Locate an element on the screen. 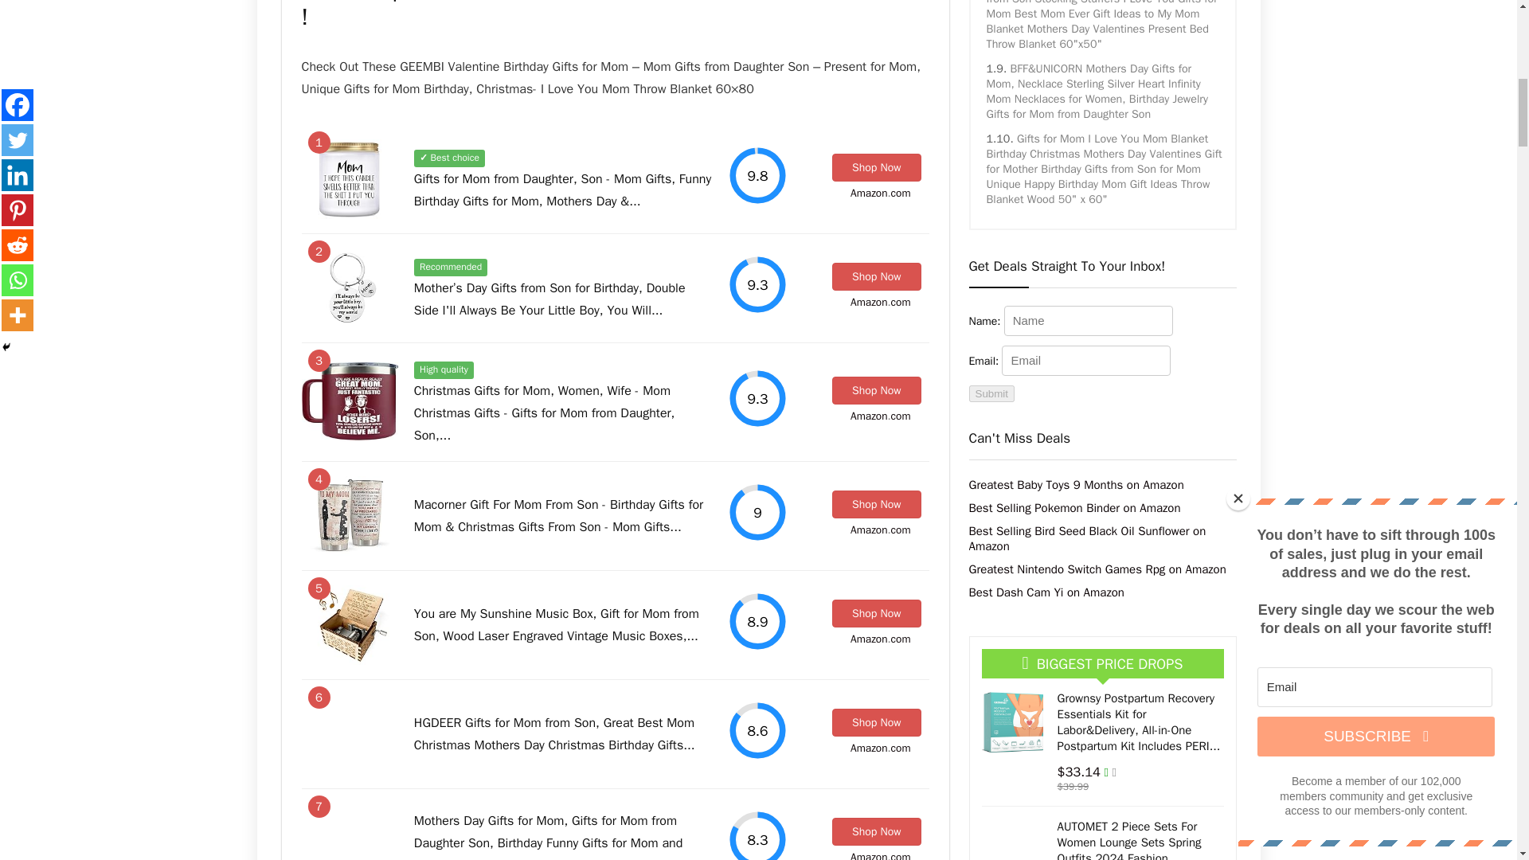  Shop Now is located at coordinates (876, 167).